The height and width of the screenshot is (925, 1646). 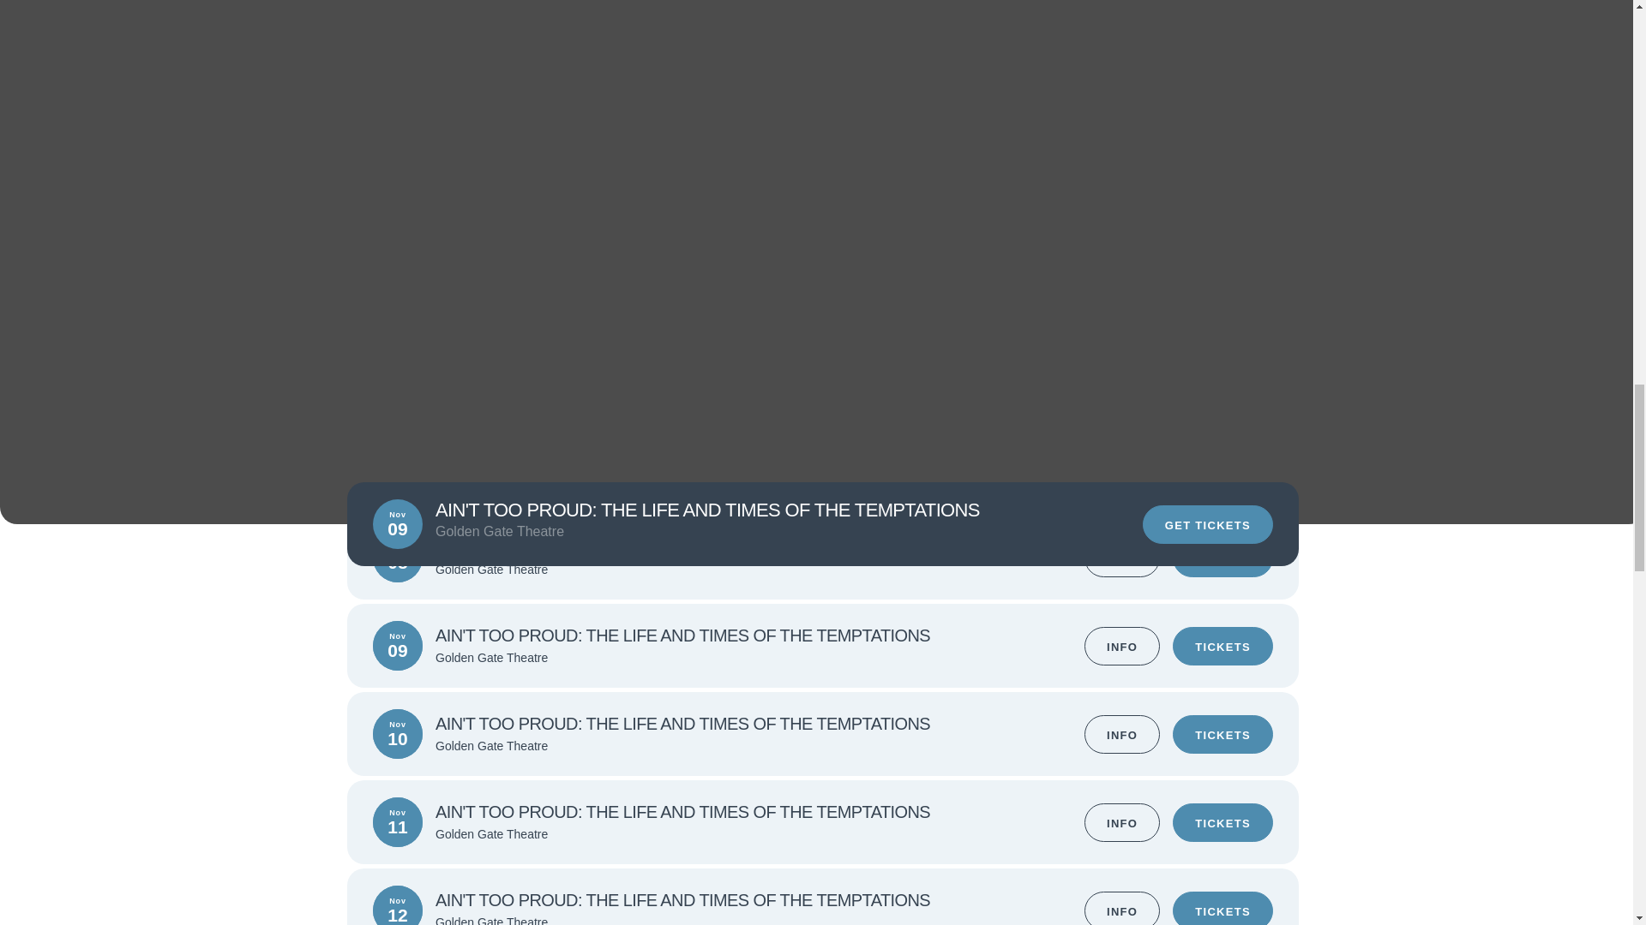 I want to click on INFO, so click(x=1122, y=733).